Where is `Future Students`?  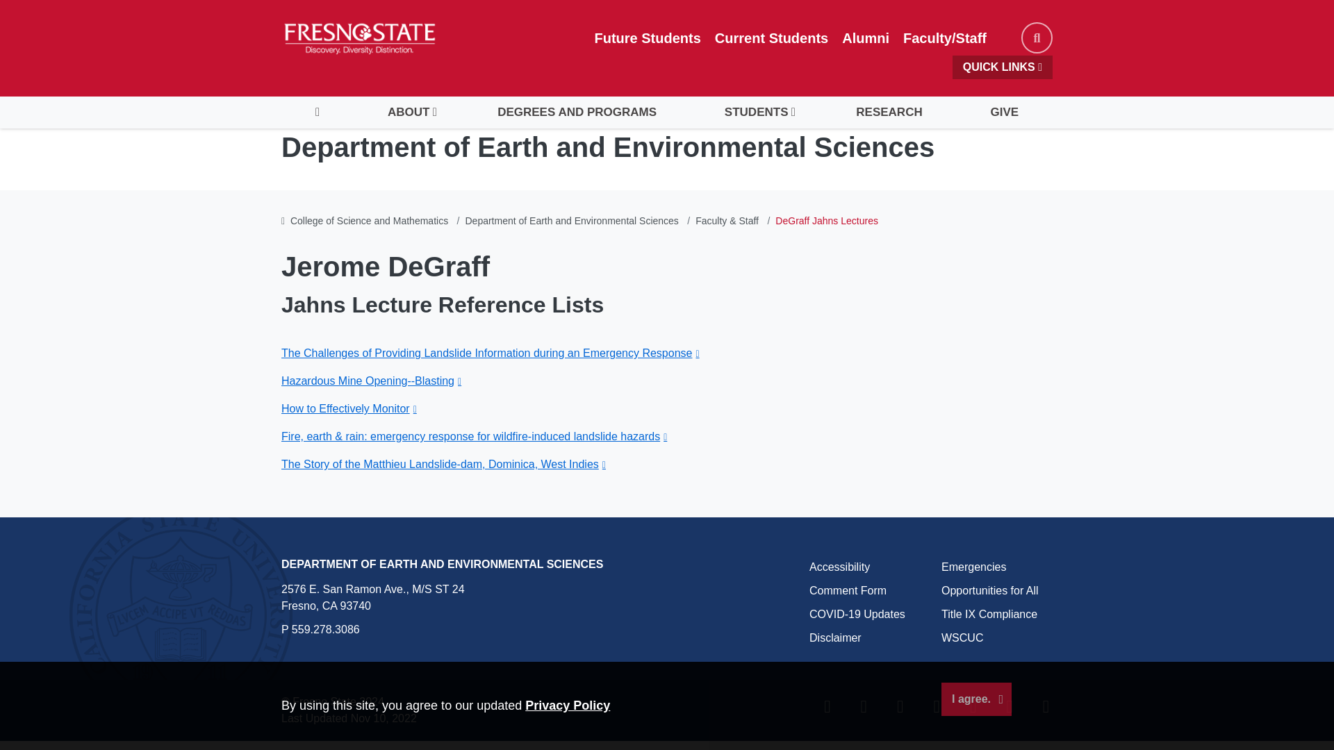
Future Students is located at coordinates (648, 37).